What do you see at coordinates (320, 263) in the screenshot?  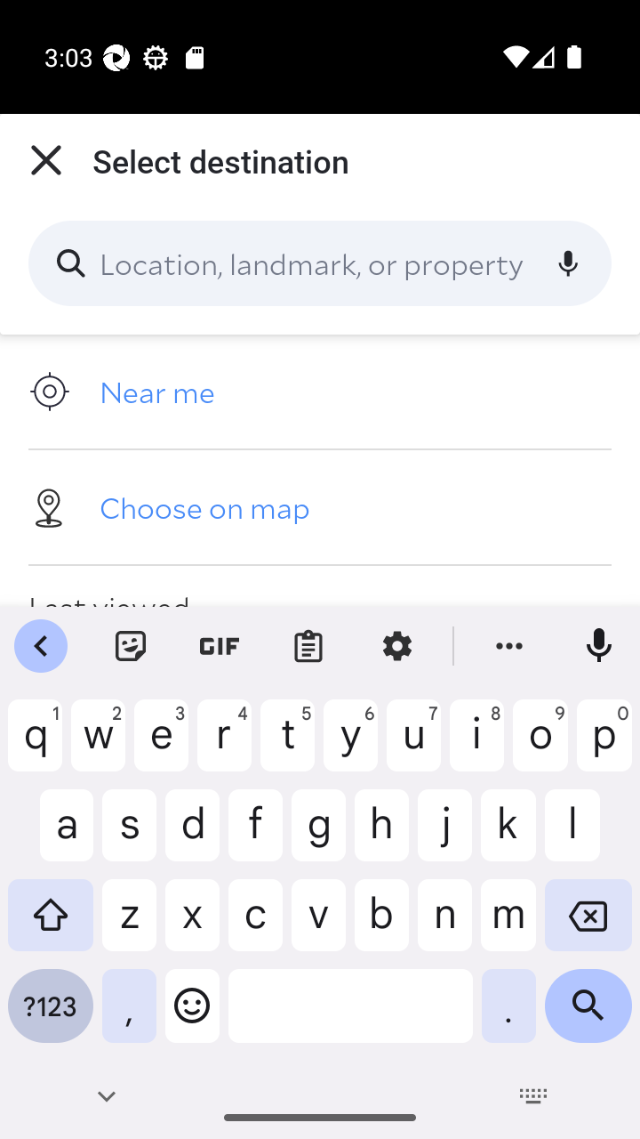 I see `Location, landmark, or property` at bounding box center [320, 263].